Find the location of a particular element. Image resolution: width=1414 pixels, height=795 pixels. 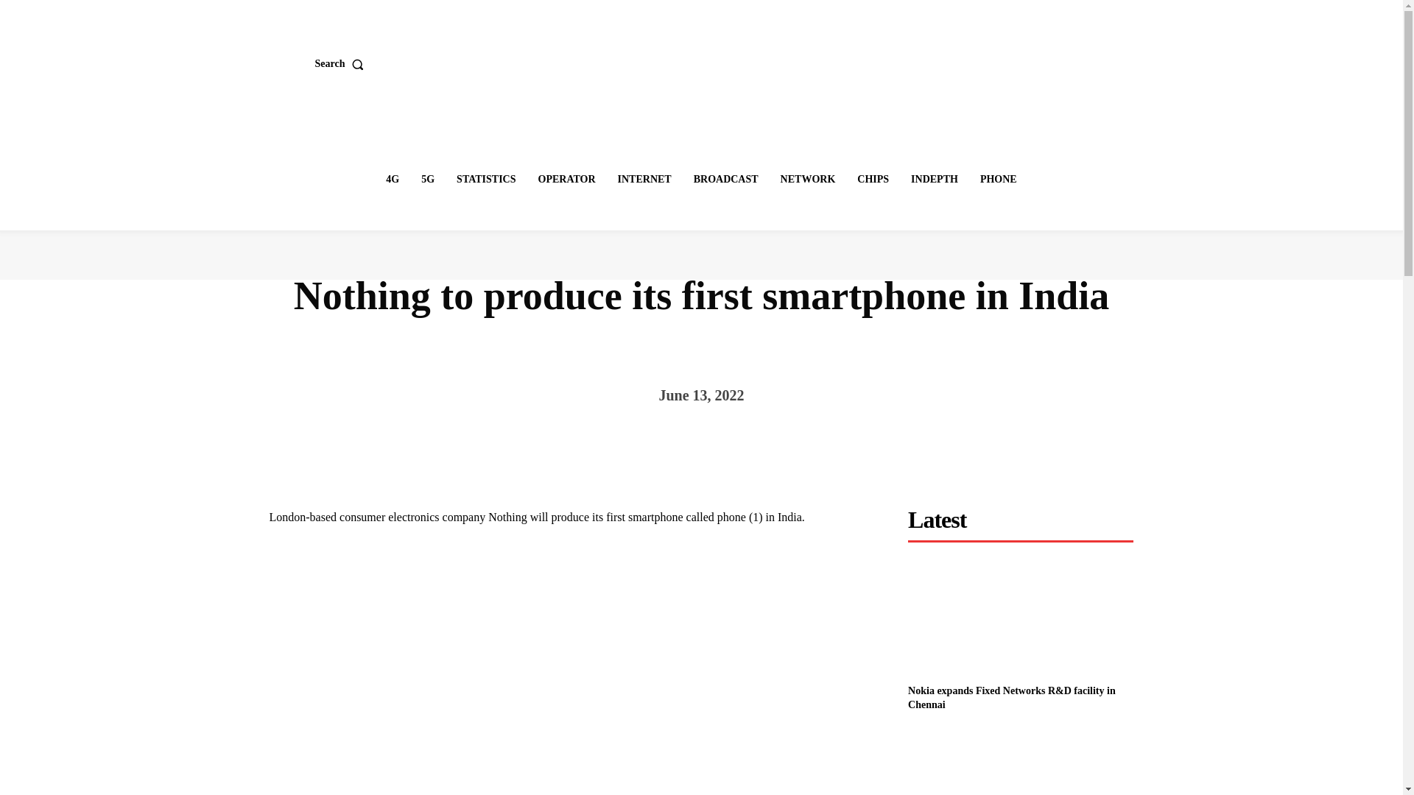

PHONE is located at coordinates (998, 179).